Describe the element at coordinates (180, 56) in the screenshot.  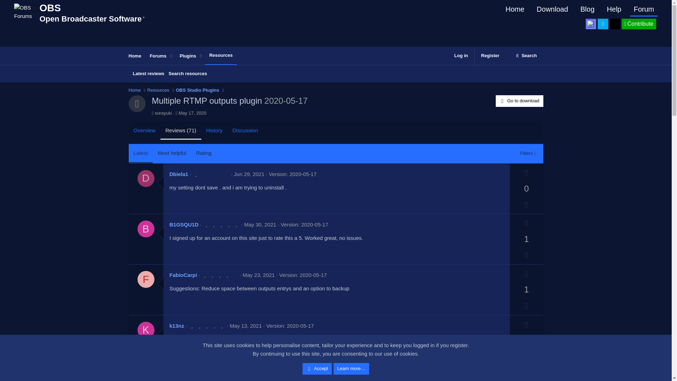
I see `Contribute` at that location.